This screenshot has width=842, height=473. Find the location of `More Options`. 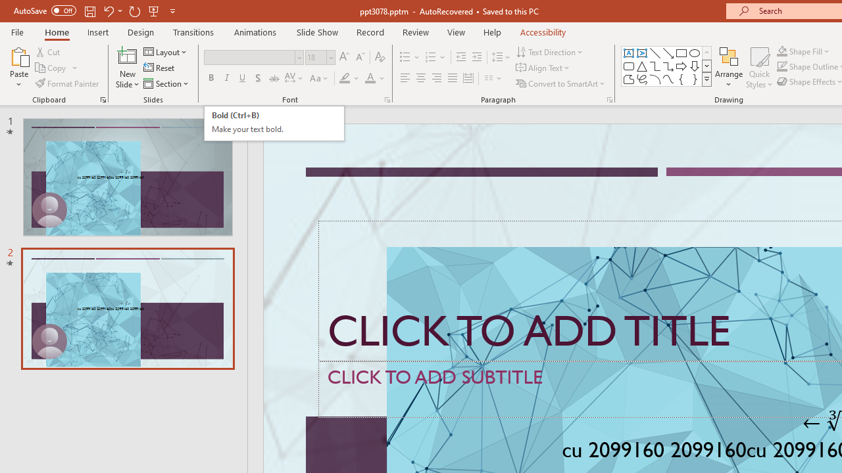

More Options is located at coordinates (810, 51).